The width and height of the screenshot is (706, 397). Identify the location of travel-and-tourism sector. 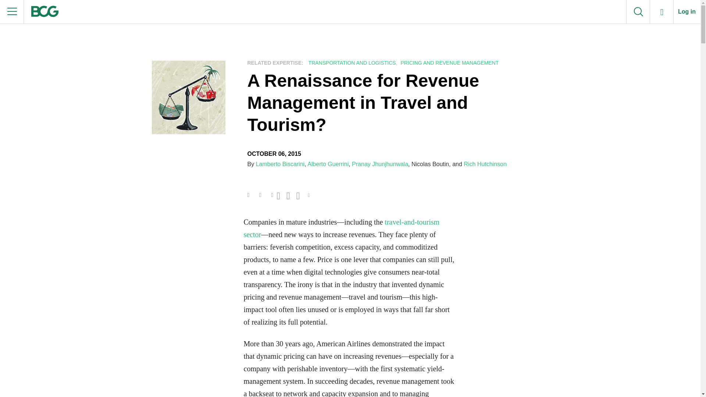
(341, 228).